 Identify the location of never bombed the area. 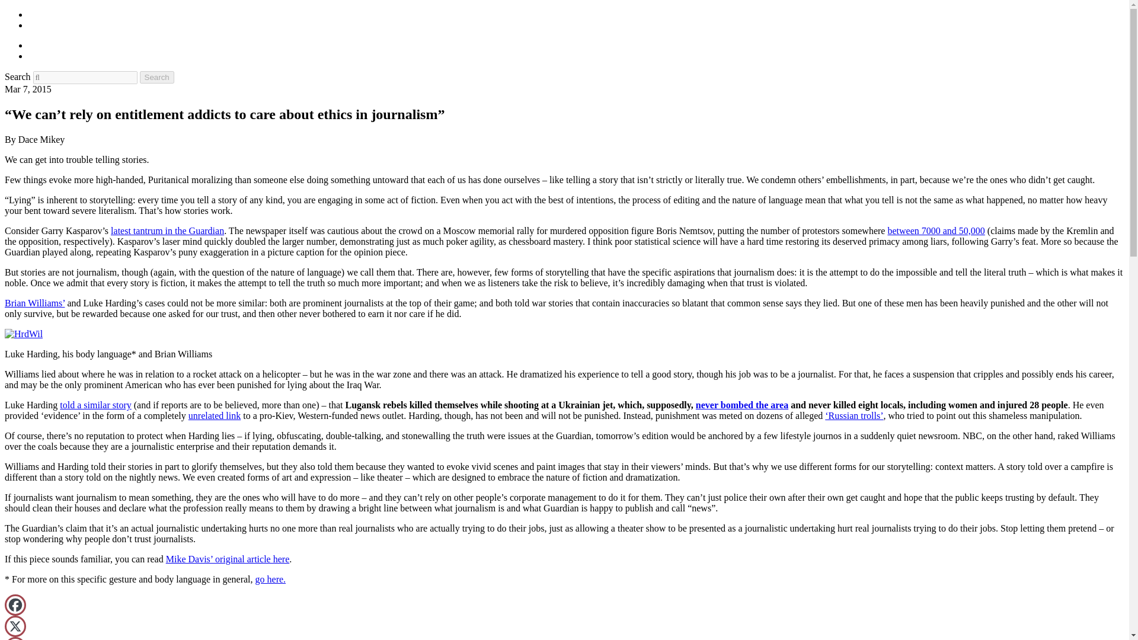
(742, 405).